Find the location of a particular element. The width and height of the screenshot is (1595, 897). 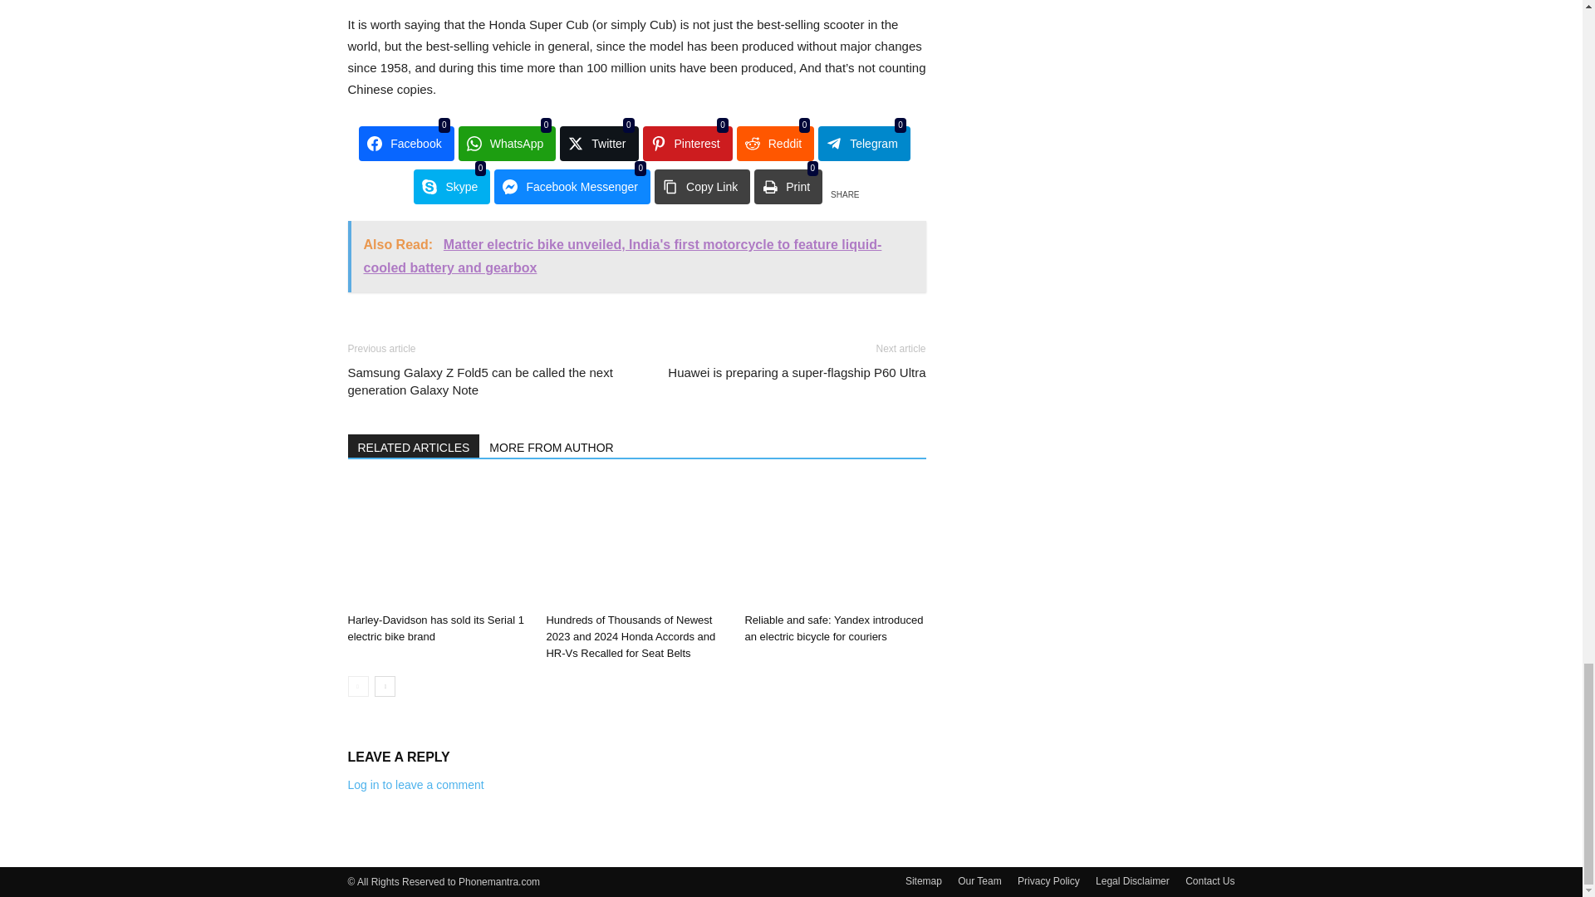

Share on Reddit is located at coordinates (775, 144).